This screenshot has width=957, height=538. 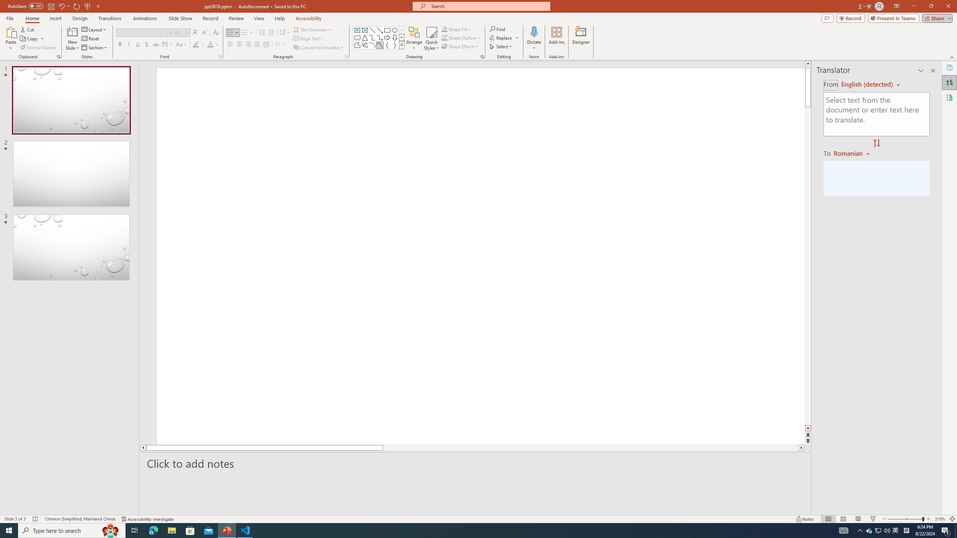 I want to click on Bullets, so click(x=230, y=33).